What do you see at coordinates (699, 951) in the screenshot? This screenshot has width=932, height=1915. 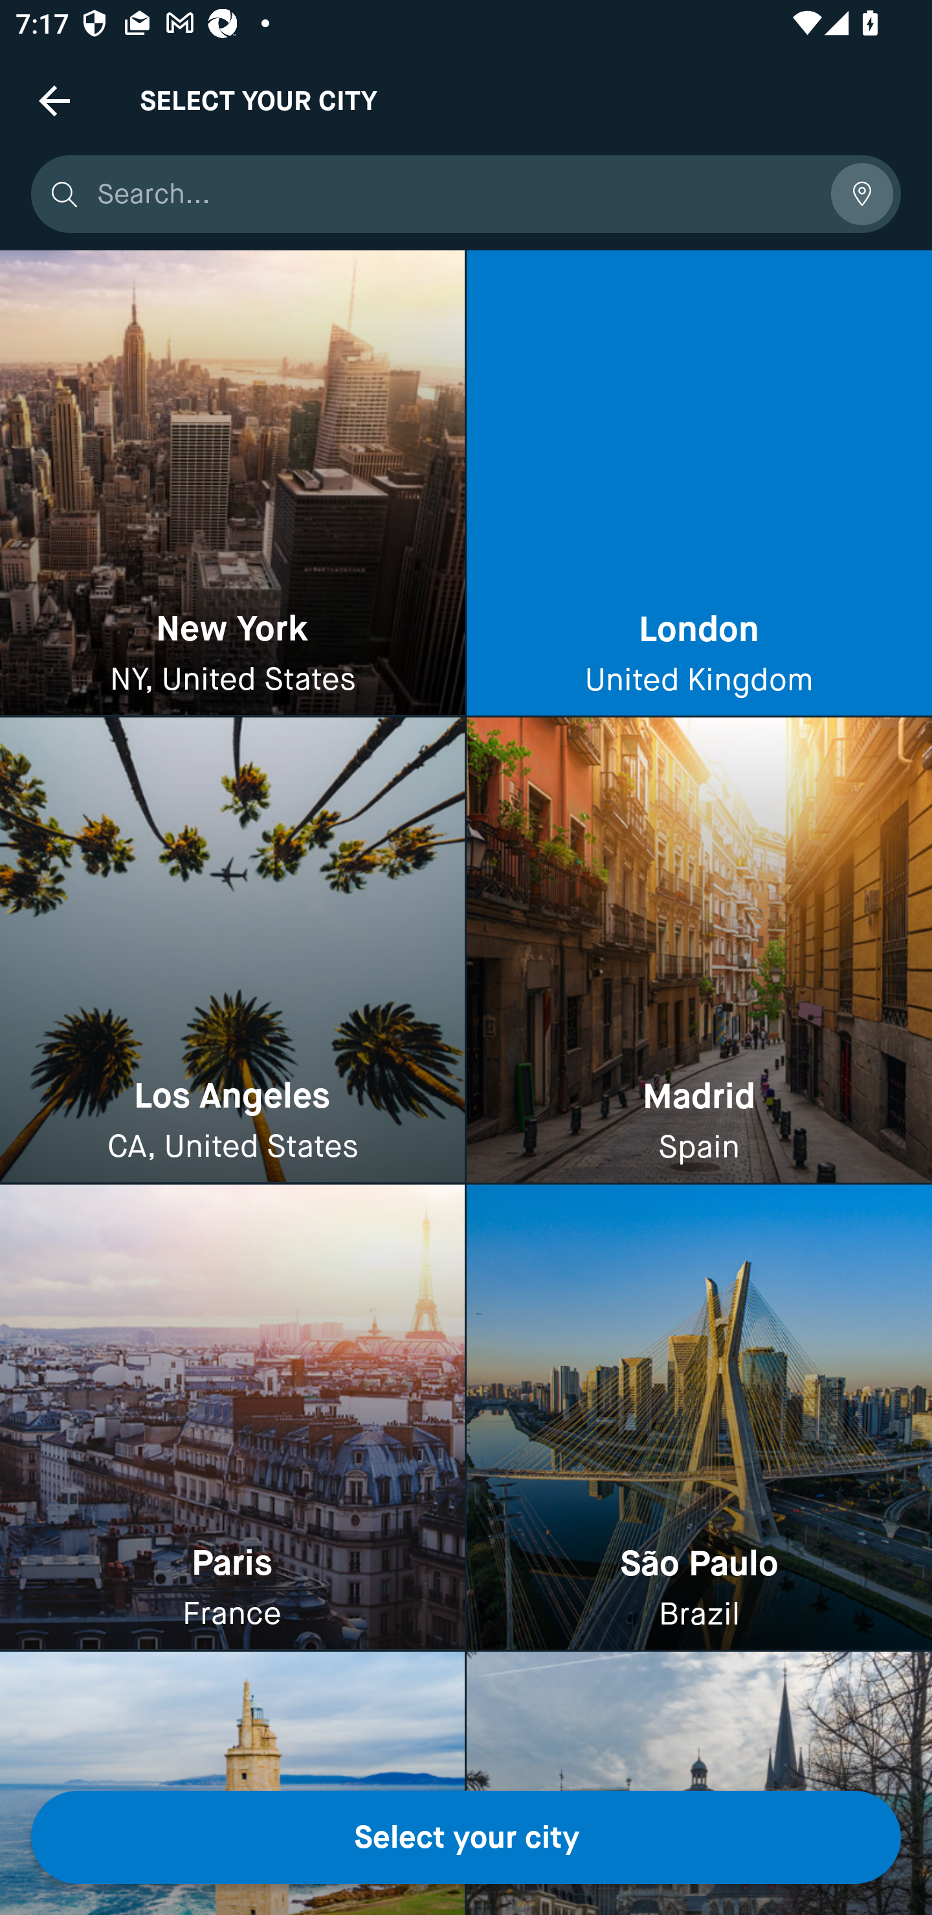 I see `Madrid Spain` at bounding box center [699, 951].